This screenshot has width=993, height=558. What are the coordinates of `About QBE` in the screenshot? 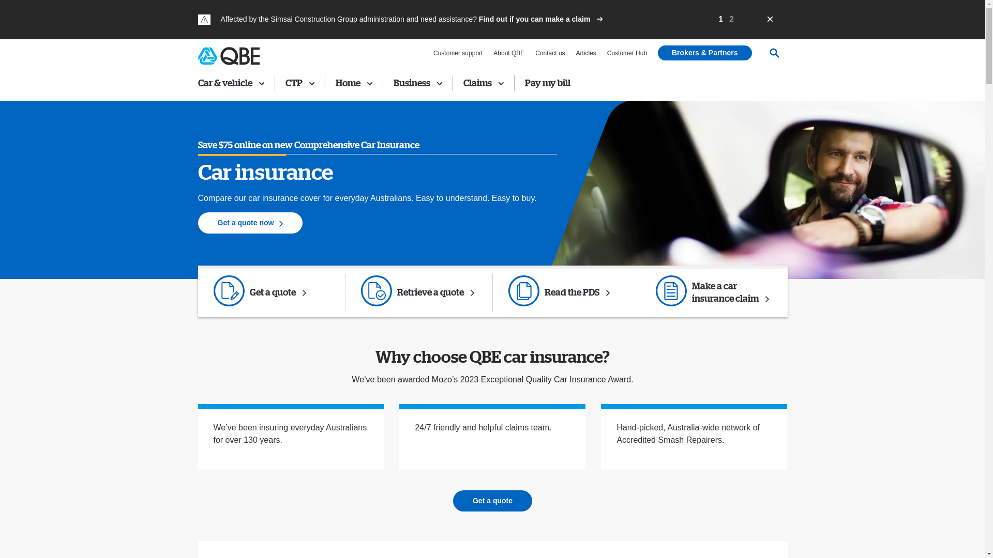 It's located at (509, 53).